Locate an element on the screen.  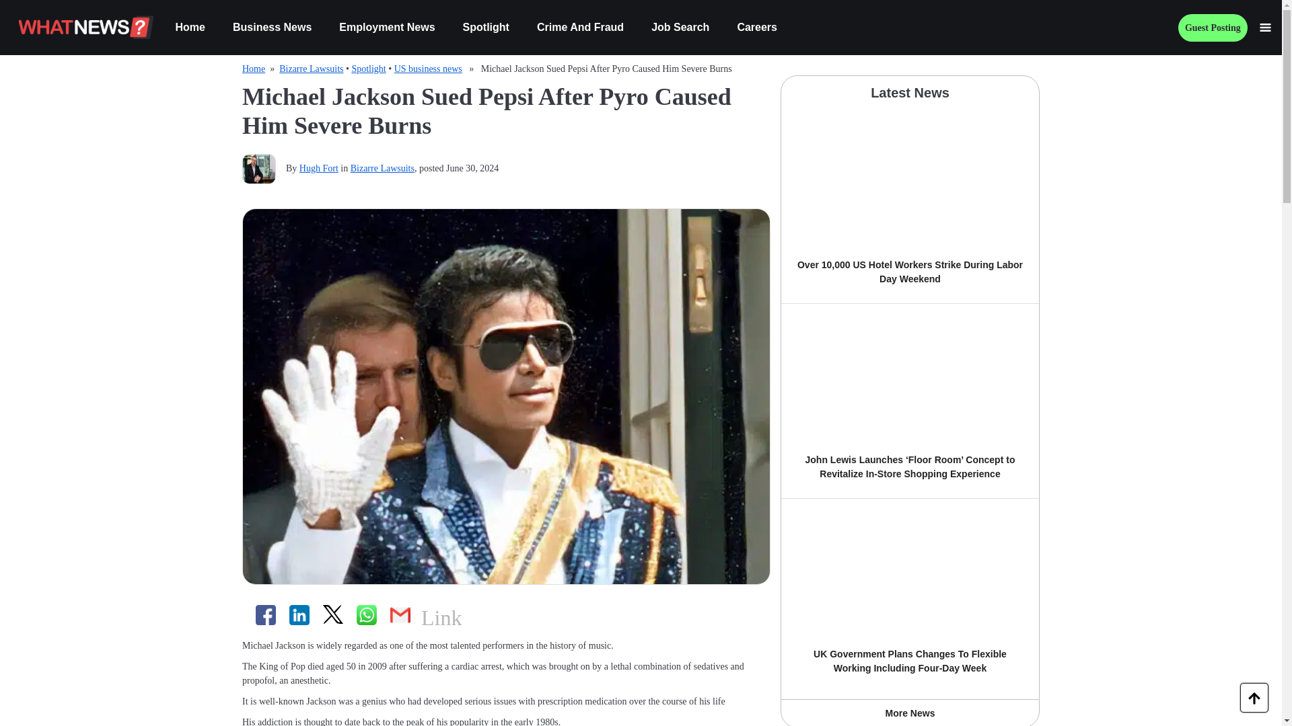
Business News is located at coordinates (266, 27).